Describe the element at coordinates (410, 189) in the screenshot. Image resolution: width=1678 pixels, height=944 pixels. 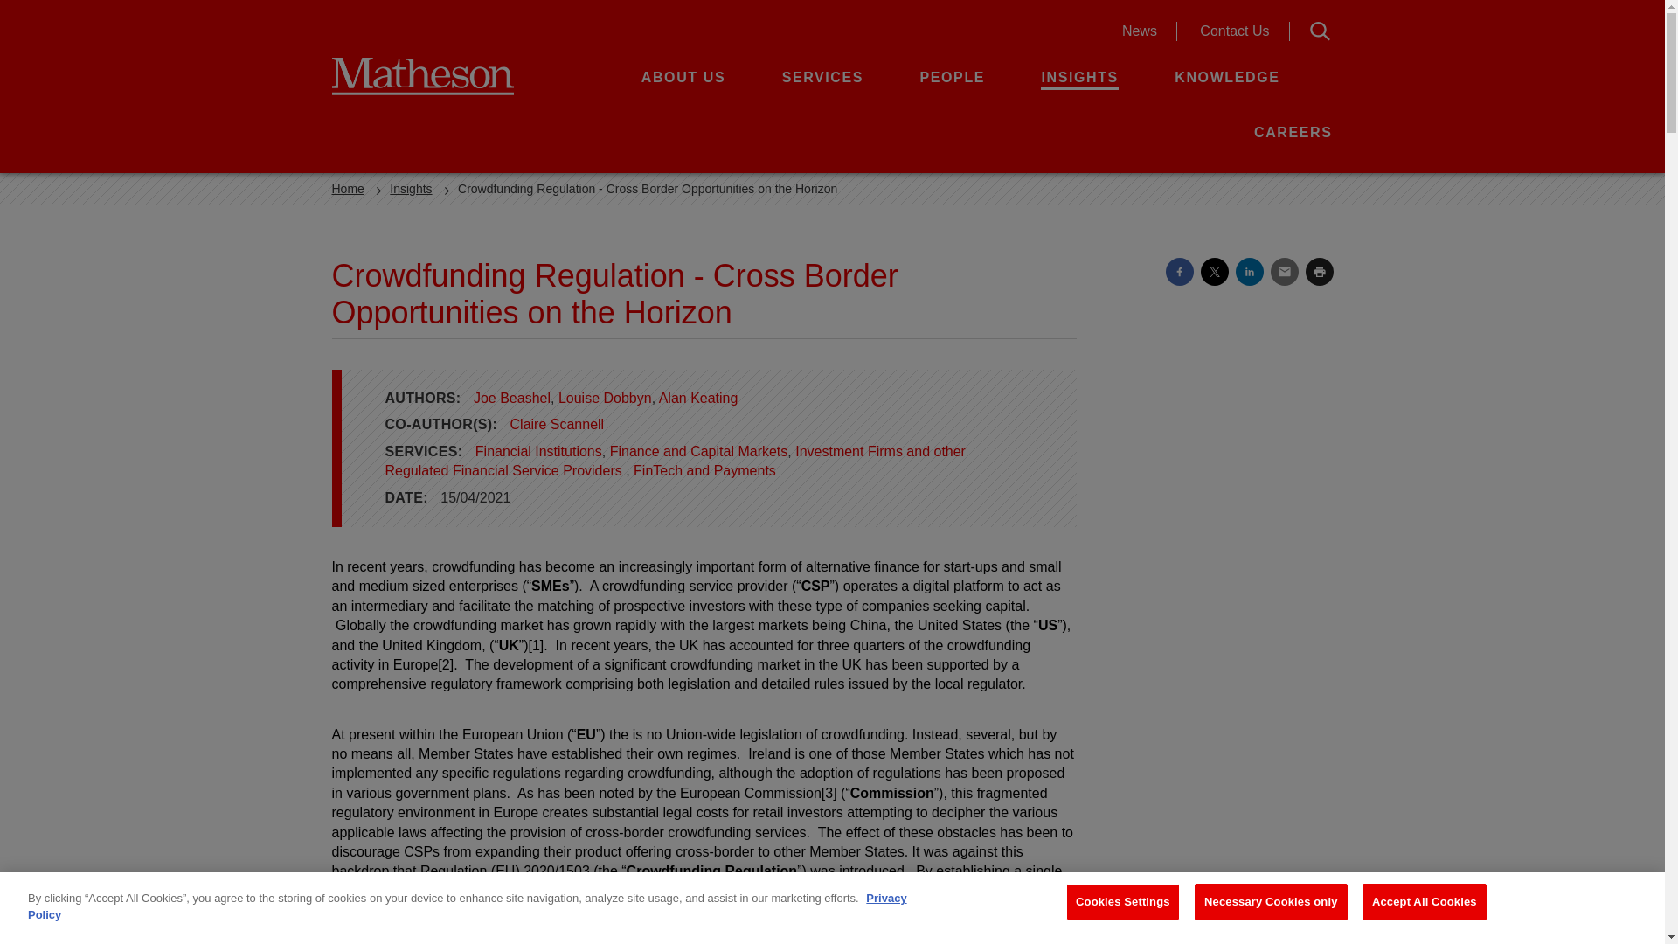
I see `Insights` at that location.